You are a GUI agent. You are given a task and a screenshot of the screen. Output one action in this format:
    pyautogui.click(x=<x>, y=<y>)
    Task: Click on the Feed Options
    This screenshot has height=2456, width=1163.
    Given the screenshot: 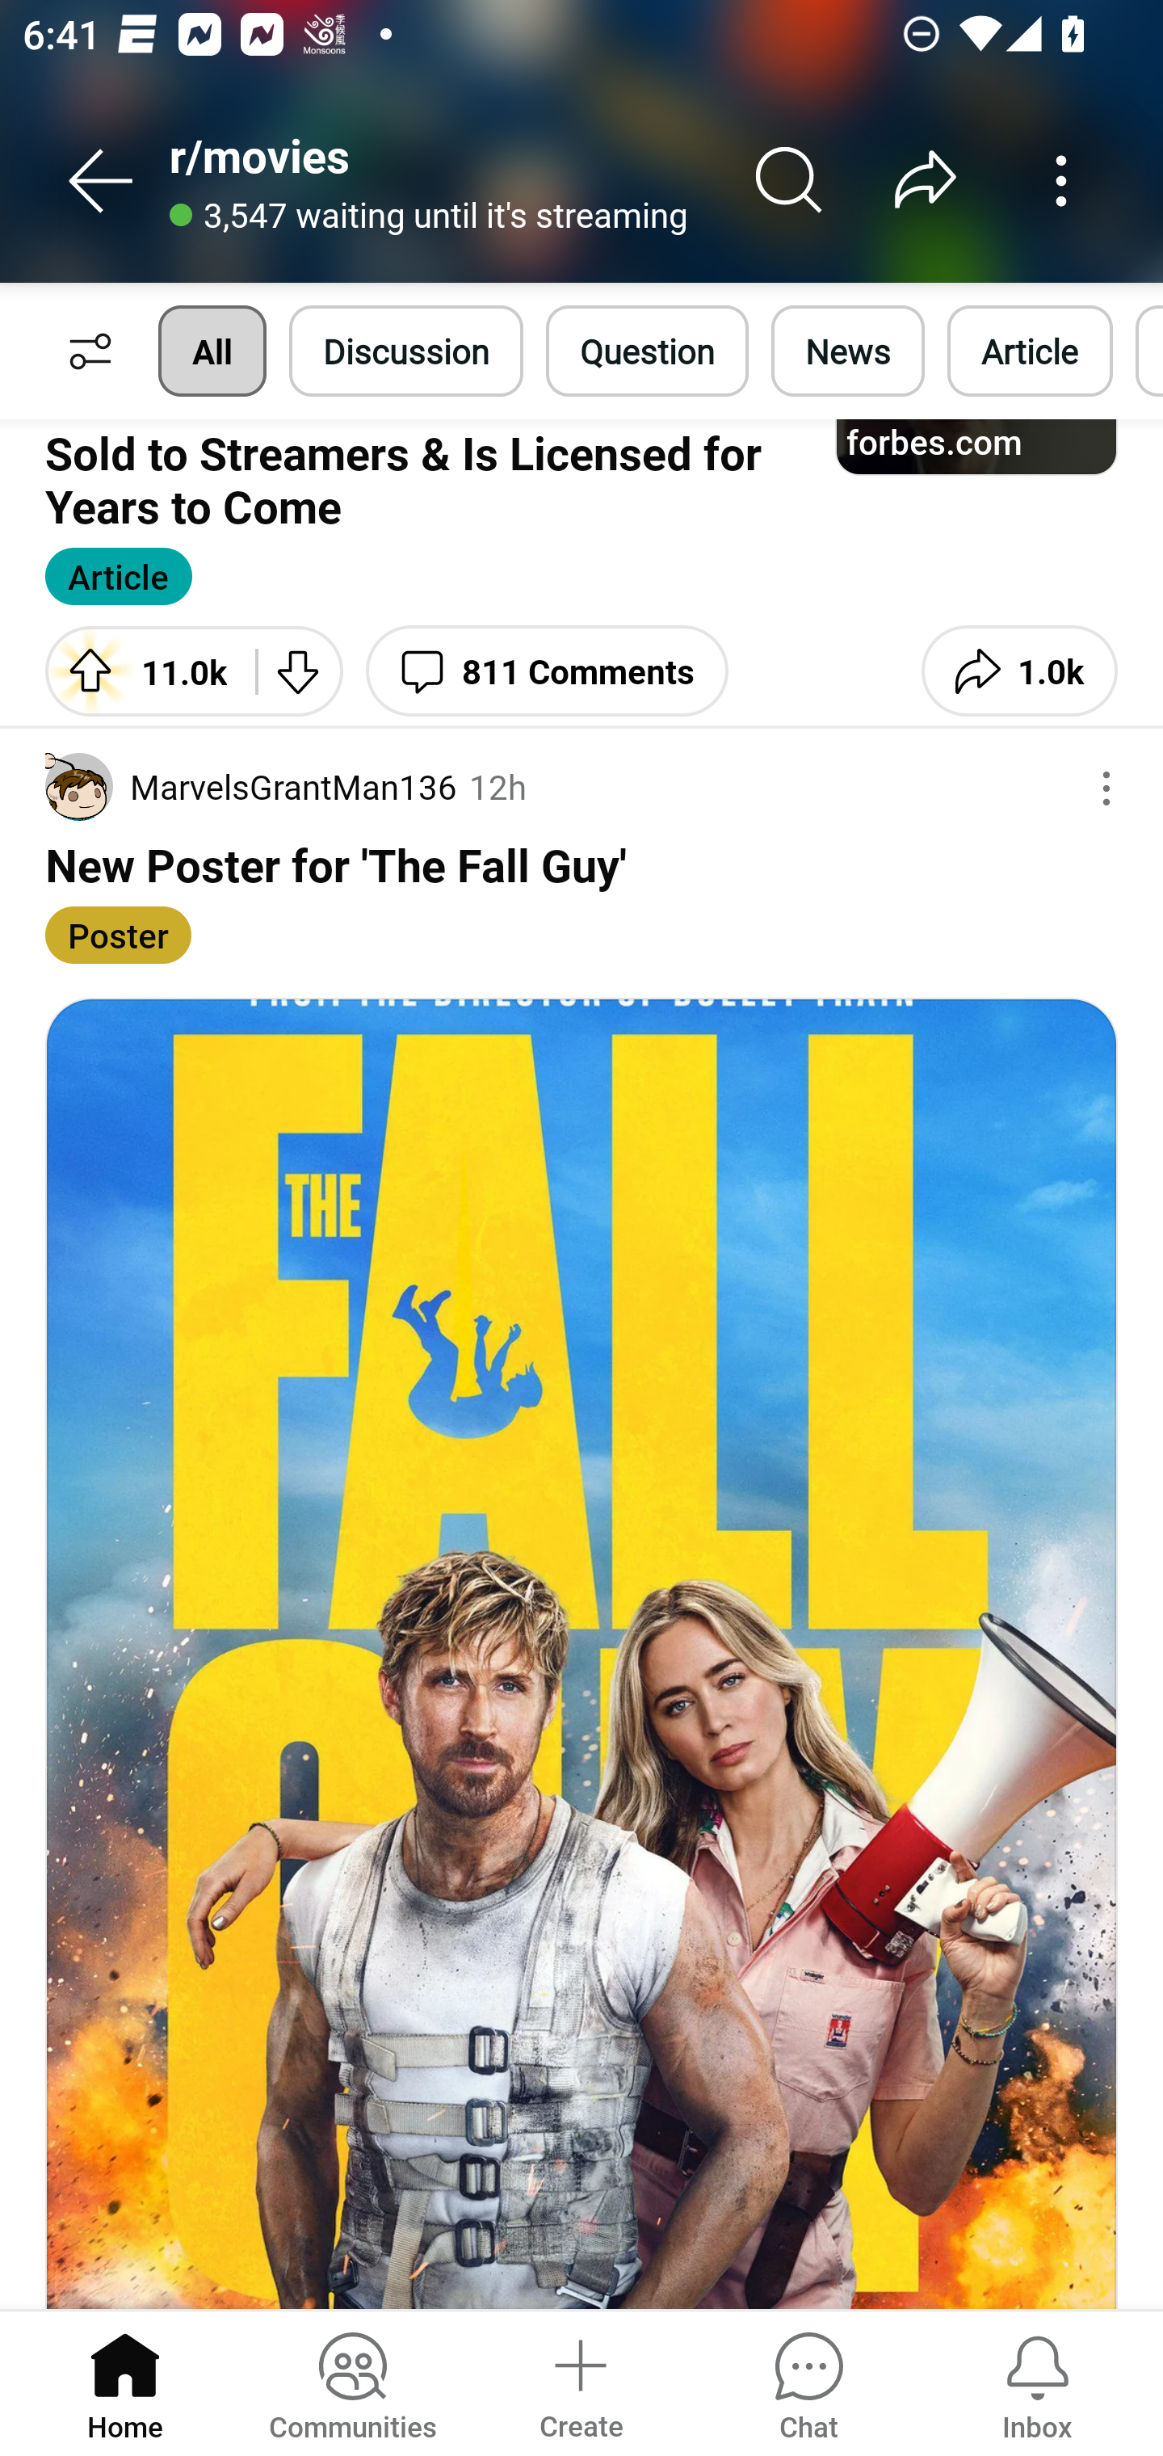 What is the action you would take?
    pyautogui.click(x=82, y=351)
    